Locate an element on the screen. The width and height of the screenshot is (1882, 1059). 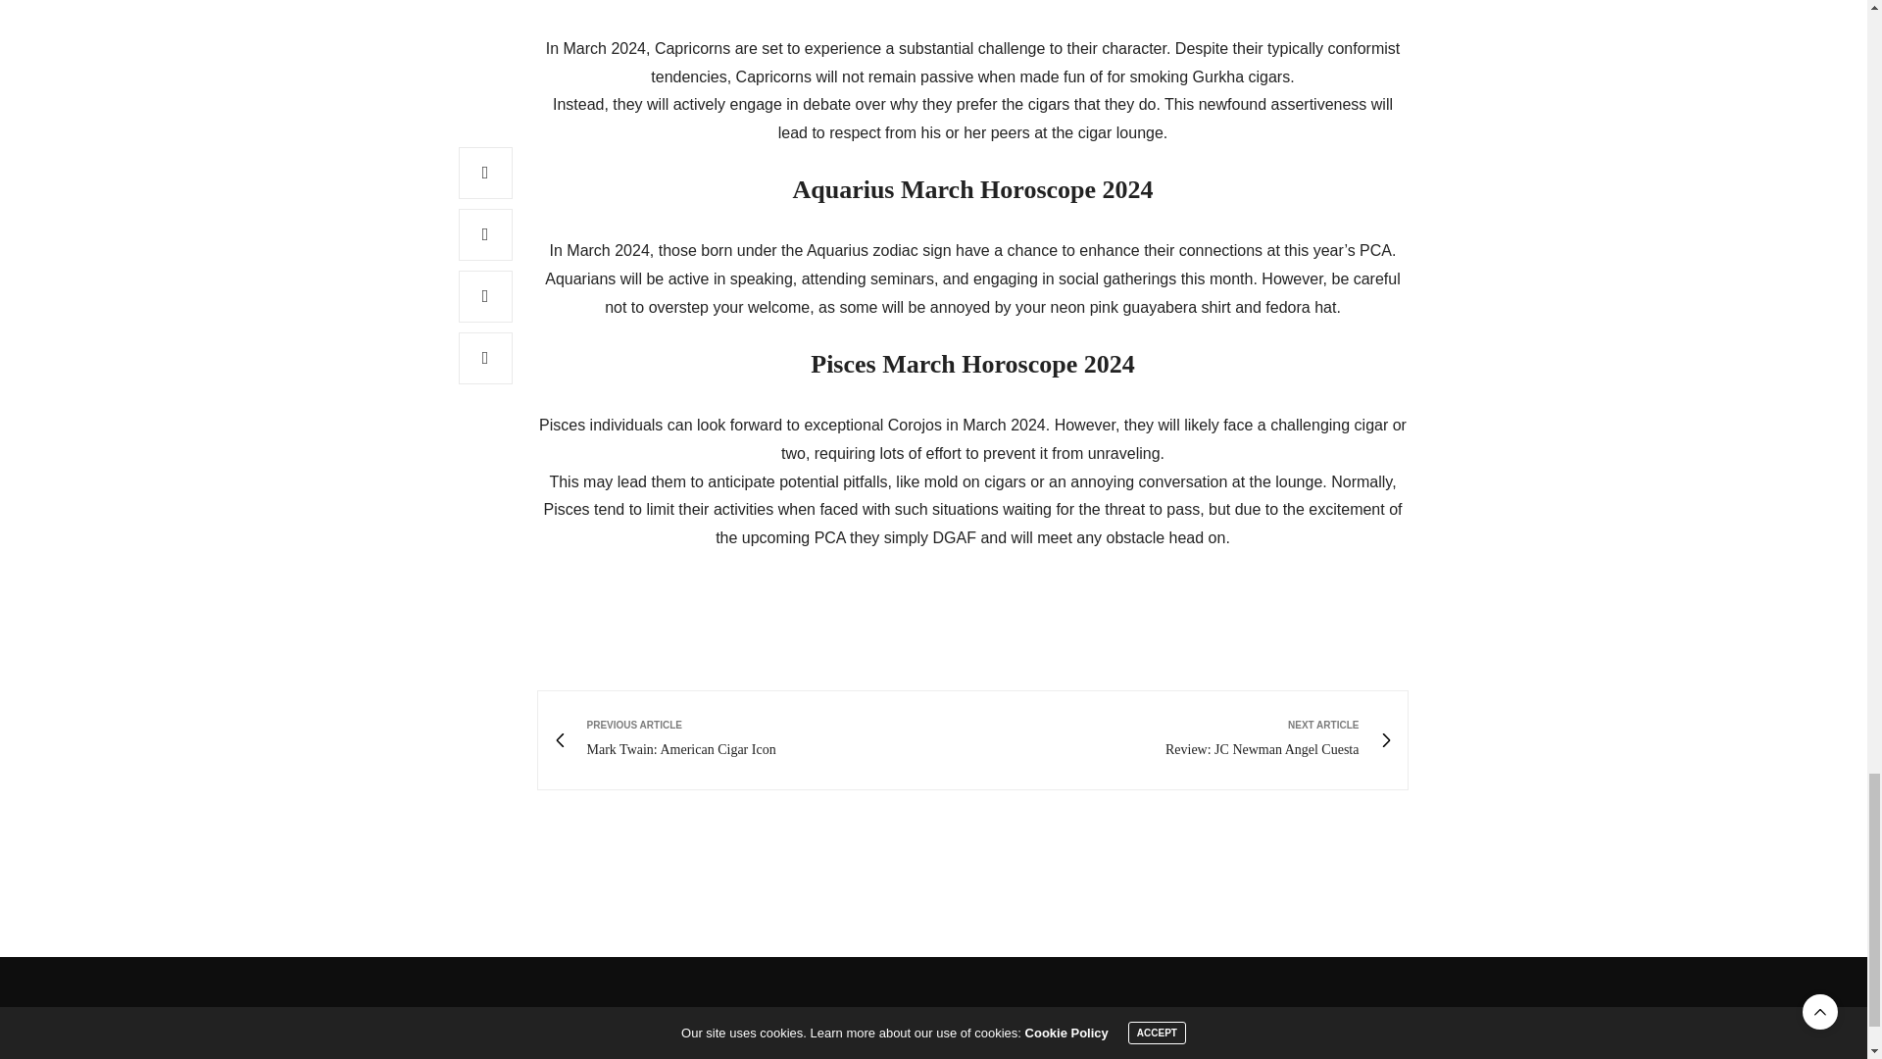
ADVERTISE is located at coordinates (1182, 740).